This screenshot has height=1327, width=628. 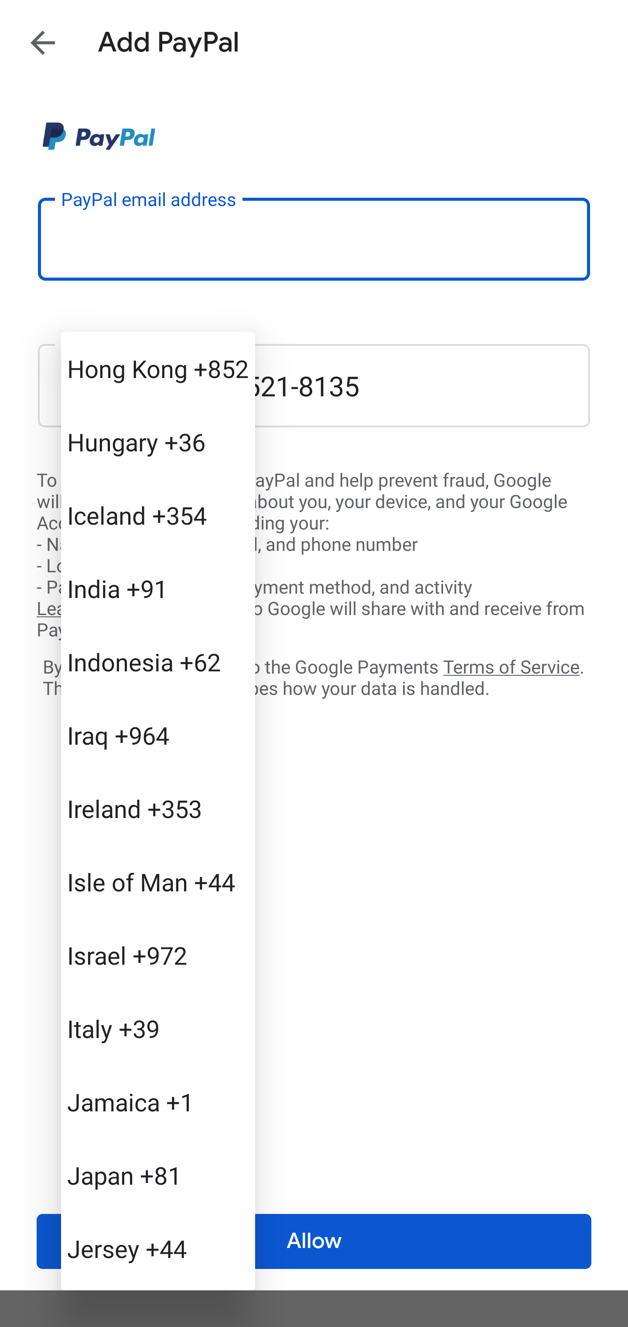 I want to click on Japan +81, so click(x=158, y=1175).